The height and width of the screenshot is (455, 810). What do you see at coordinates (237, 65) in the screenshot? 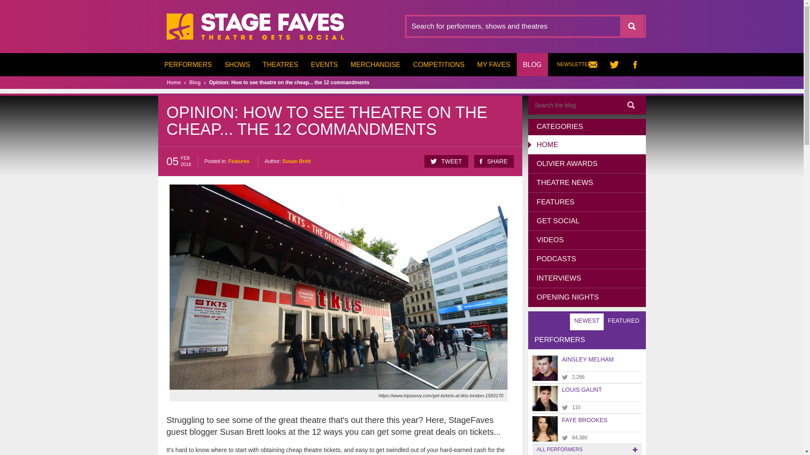
I see `SHOWS` at bounding box center [237, 65].